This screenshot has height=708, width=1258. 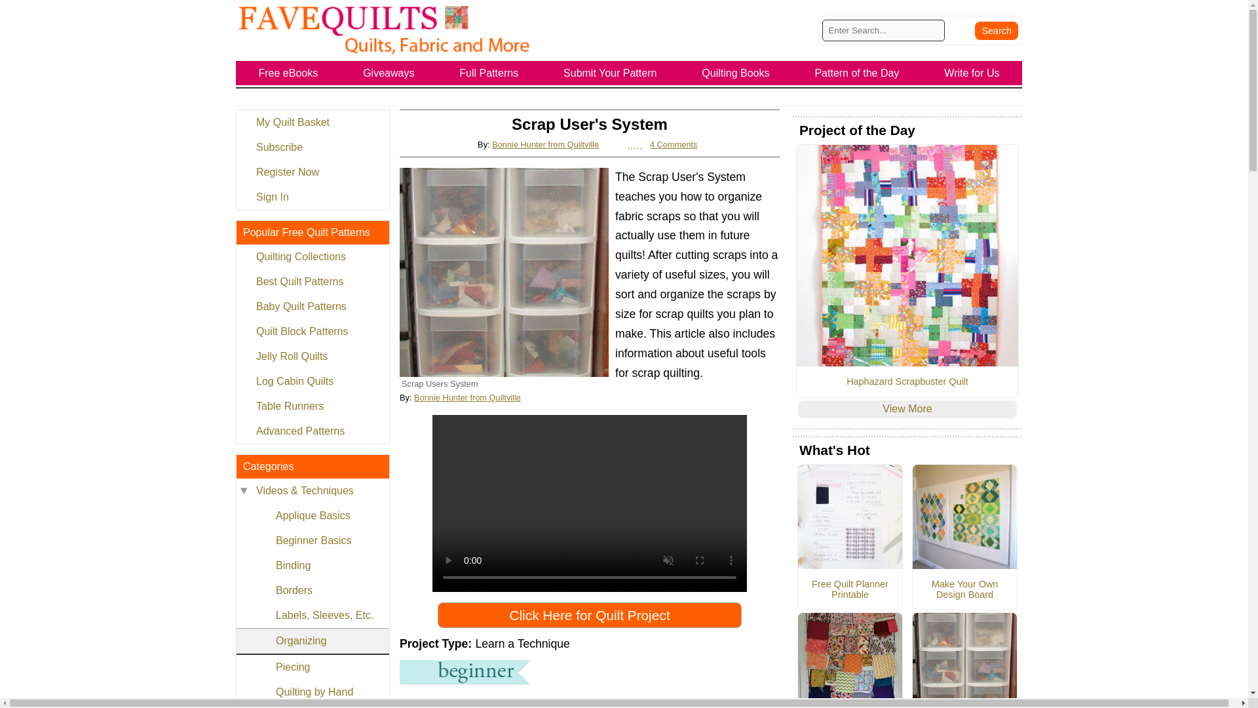 What do you see at coordinates (996, 30) in the screenshot?
I see `Search` at bounding box center [996, 30].